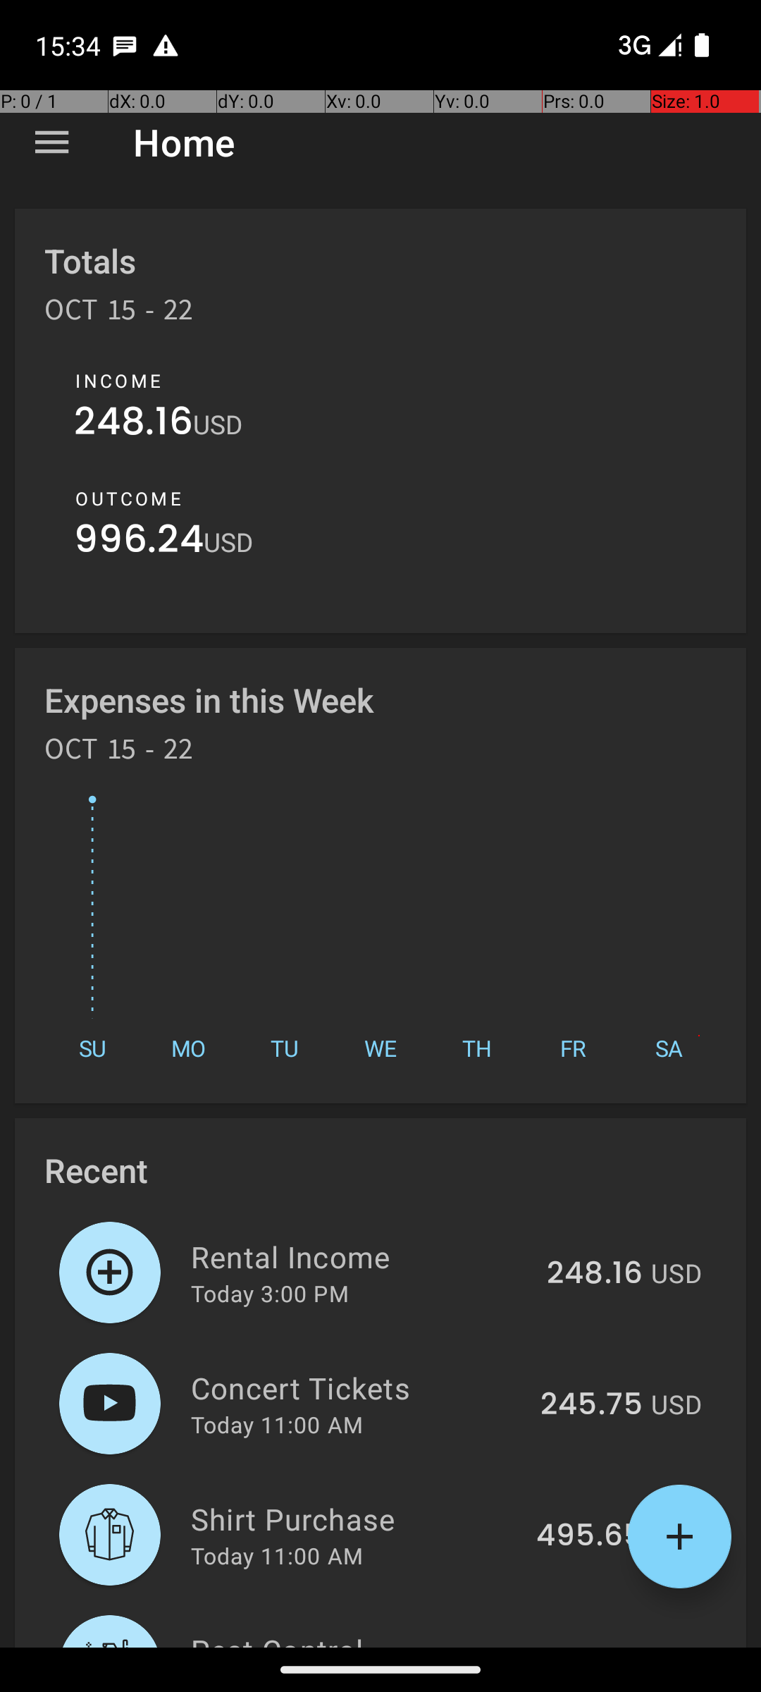 The height and width of the screenshot is (1692, 761). What do you see at coordinates (270, 1293) in the screenshot?
I see `Today 3:00 PM` at bounding box center [270, 1293].